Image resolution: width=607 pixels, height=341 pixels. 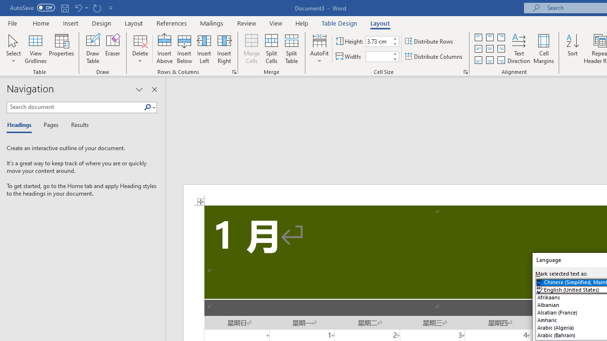 What do you see at coordinates (71, 23) in the screenshot?
I see `Insert` at bounding box center [71, 23].